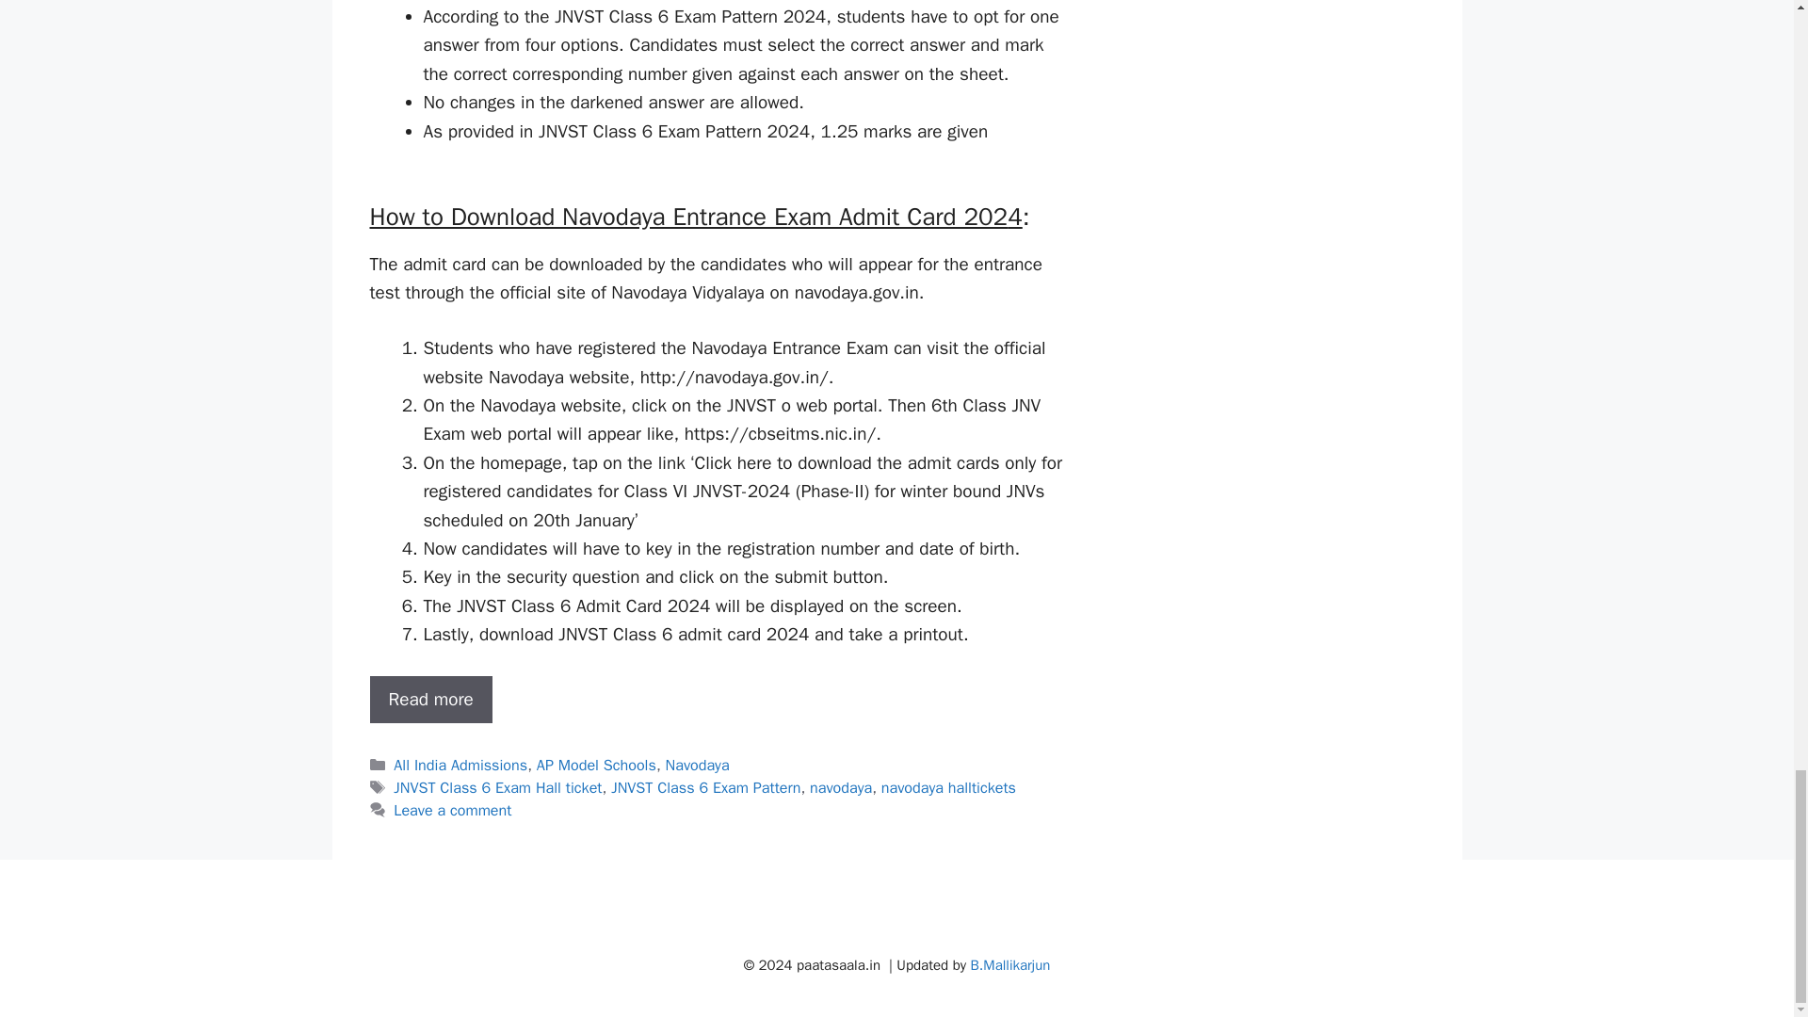 Image resolution: width=1808 pixels, height=1017 pixels. What do you see at coordinates (596, 765) in the screenshot?
I see `AP Model Schools` at bounding box center [596, 765].